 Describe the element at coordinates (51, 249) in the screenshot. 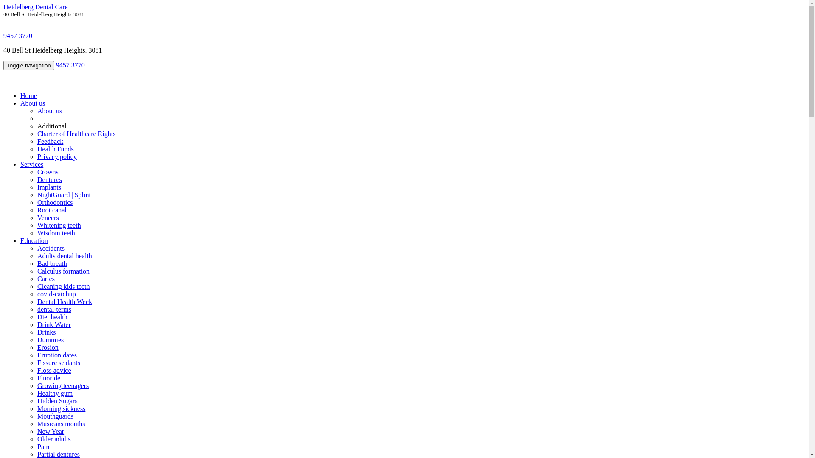

I see `Accidents` at that location.